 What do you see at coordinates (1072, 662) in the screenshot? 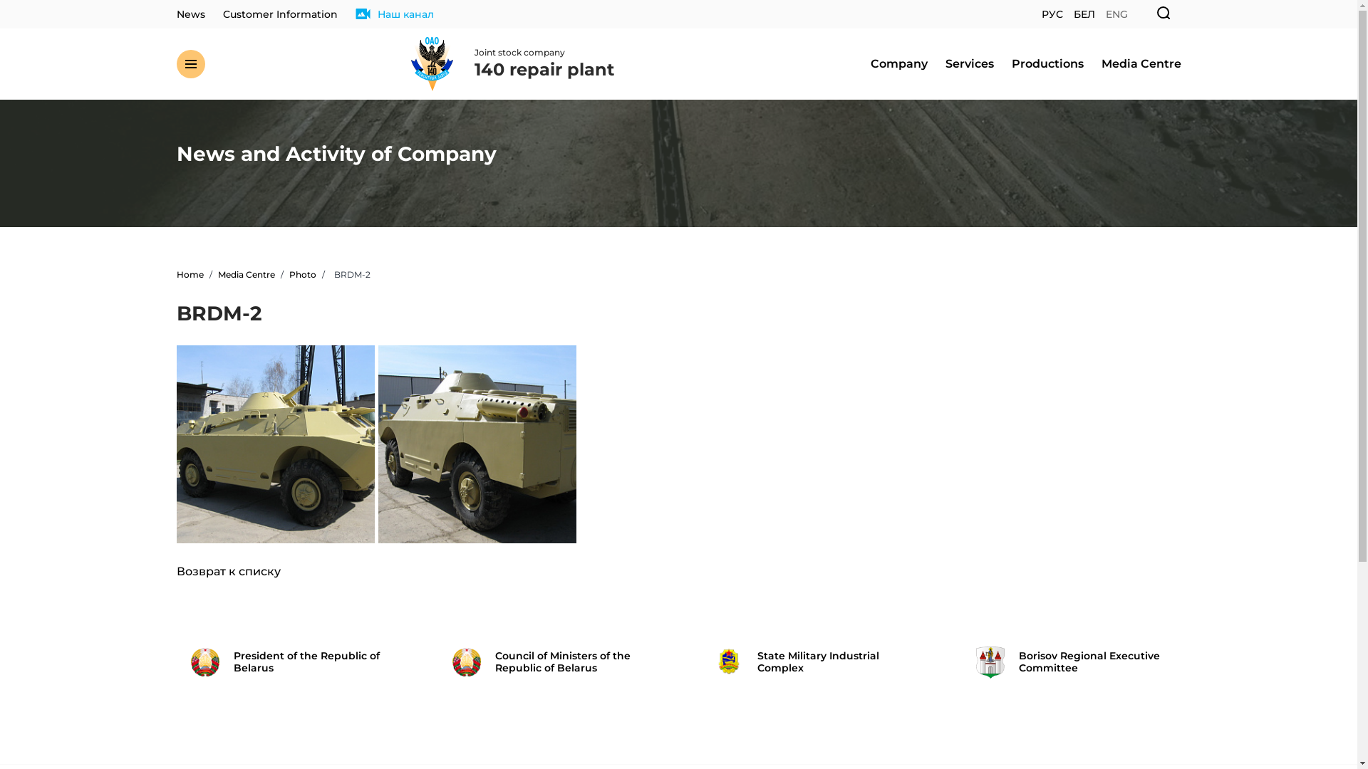
I see `Borisov Regional Executive Committee` at bounding box center [1072, 662].